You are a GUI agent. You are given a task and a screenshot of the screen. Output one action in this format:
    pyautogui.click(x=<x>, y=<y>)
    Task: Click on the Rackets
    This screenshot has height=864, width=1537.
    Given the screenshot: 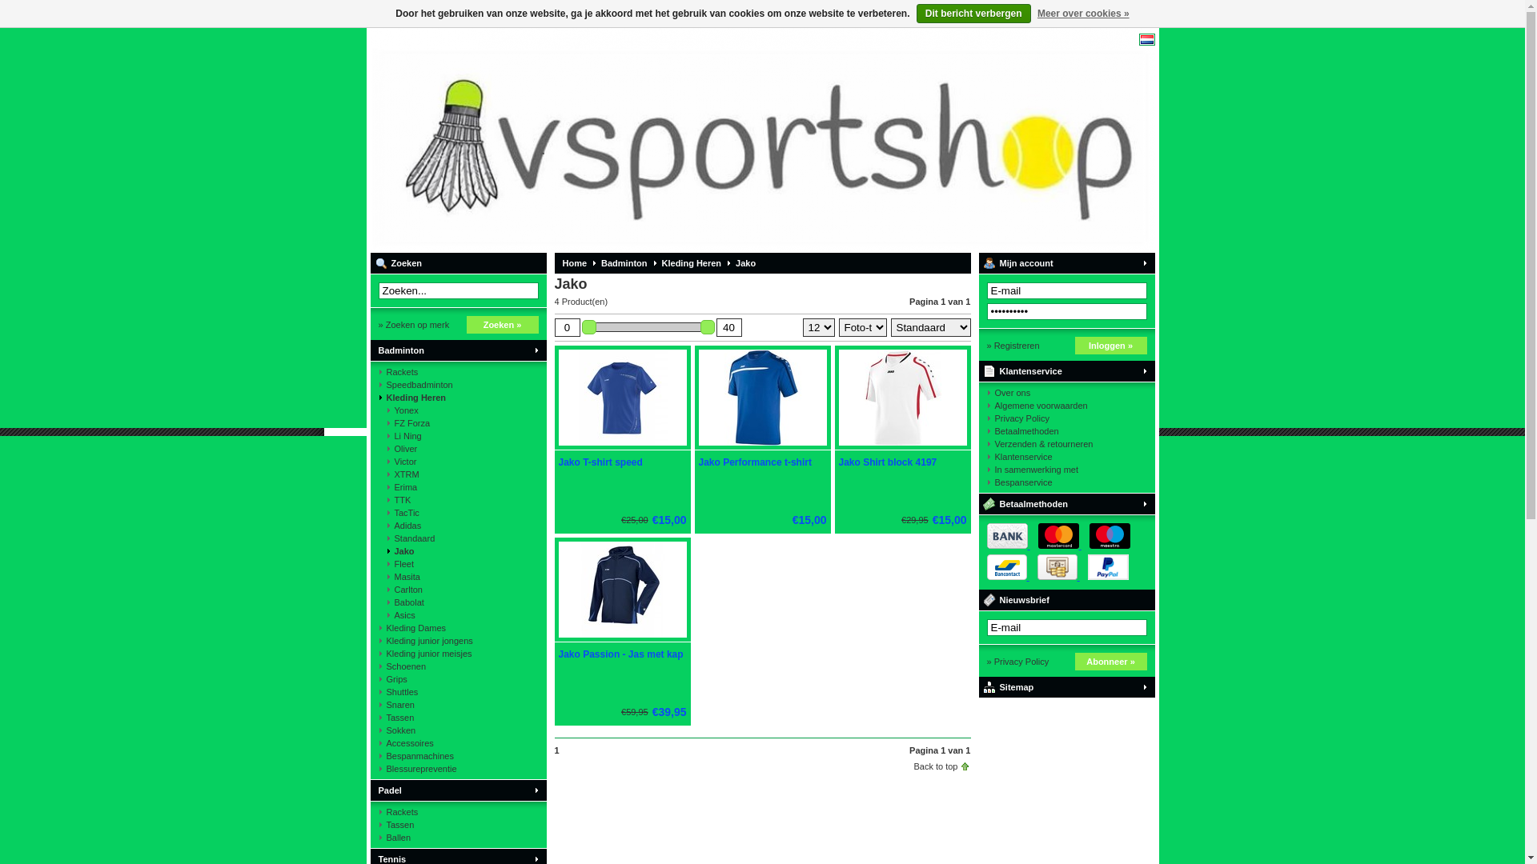 What is the action you would take?
    pyautogui.click(x=458, y=372)
    